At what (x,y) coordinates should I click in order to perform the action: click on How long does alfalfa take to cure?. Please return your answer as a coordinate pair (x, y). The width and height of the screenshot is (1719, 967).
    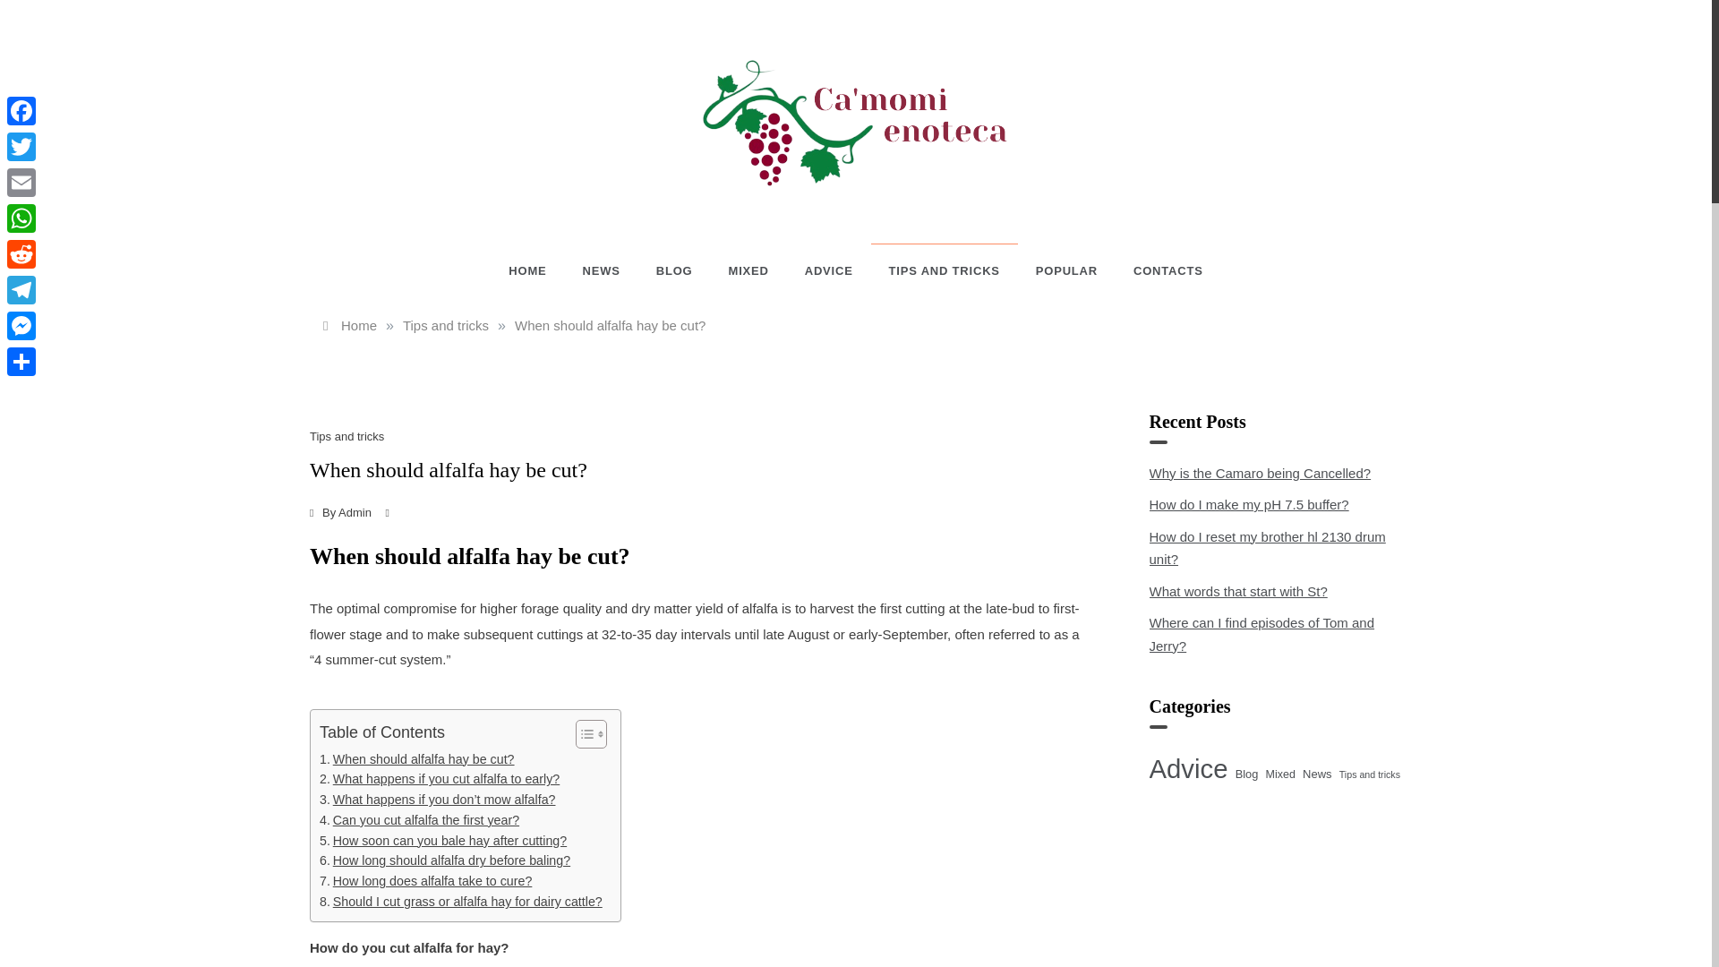
    Looking at the image, I should click on (425, 881).